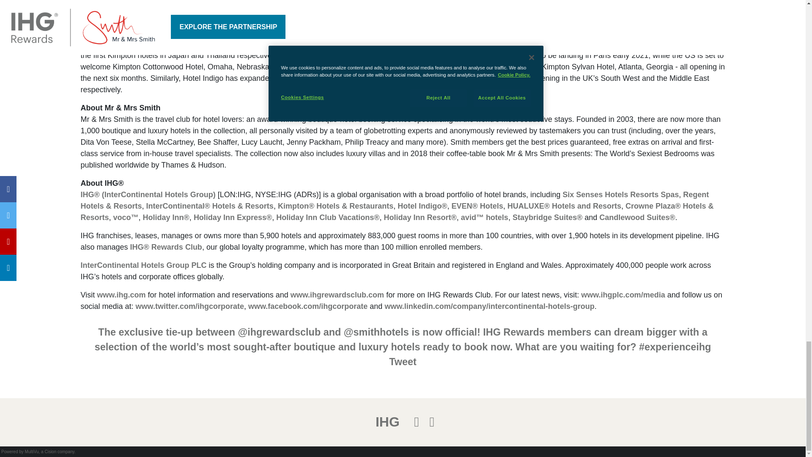  Describe the element at coordinates (121, 295) in the screenshot. I see `www.ihg.com` at that location.